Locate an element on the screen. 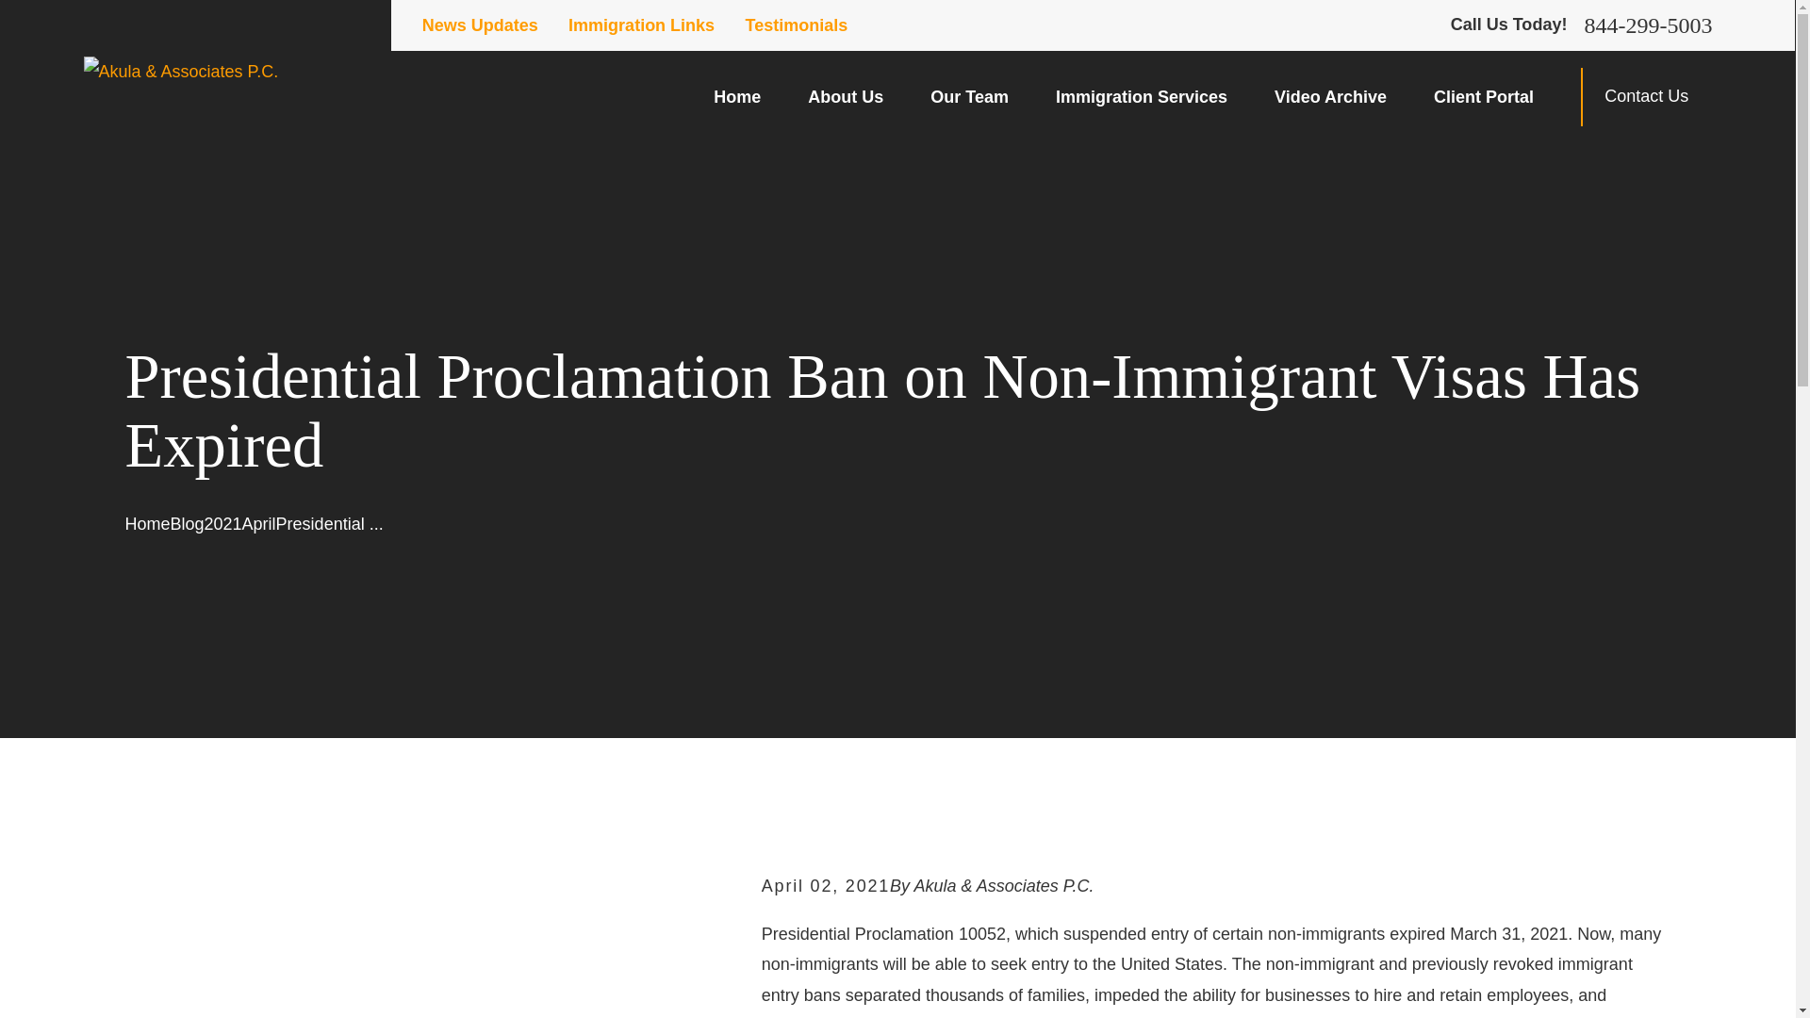 Image resolution: width=1810 pixels, height=1018 pixels. Our Team is located at coordinates (969, 96).